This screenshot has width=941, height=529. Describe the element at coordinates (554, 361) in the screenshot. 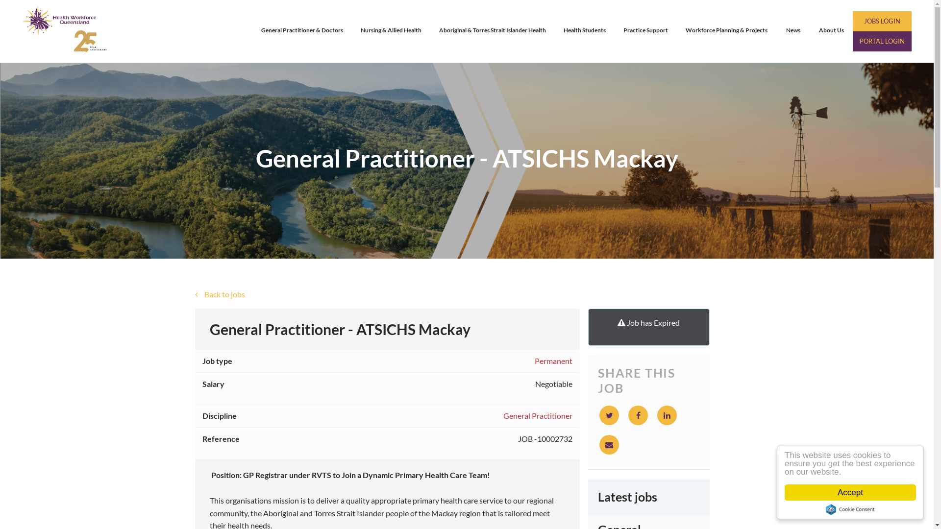

I see `Permanent` at that location.